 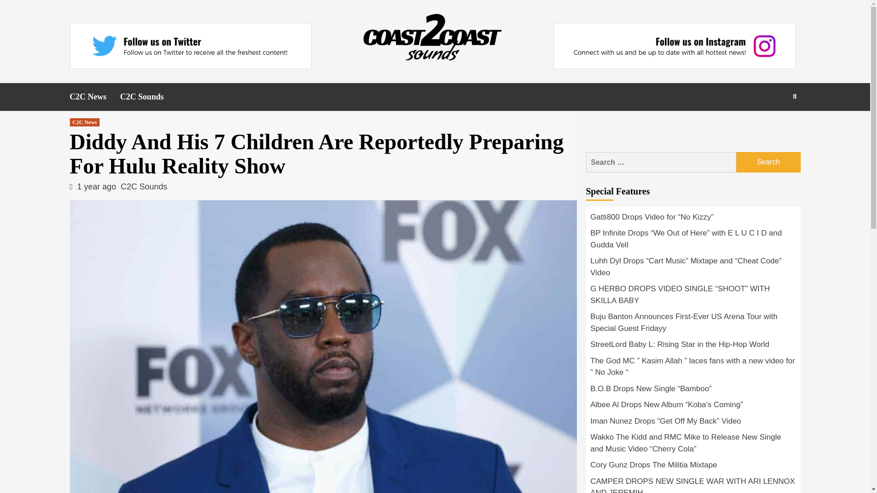 I want to click on CAMPER DROPS NEW SINGLE WAR WITH ARI LENNOX AND JEREMIH, so click(x=692, y=484).